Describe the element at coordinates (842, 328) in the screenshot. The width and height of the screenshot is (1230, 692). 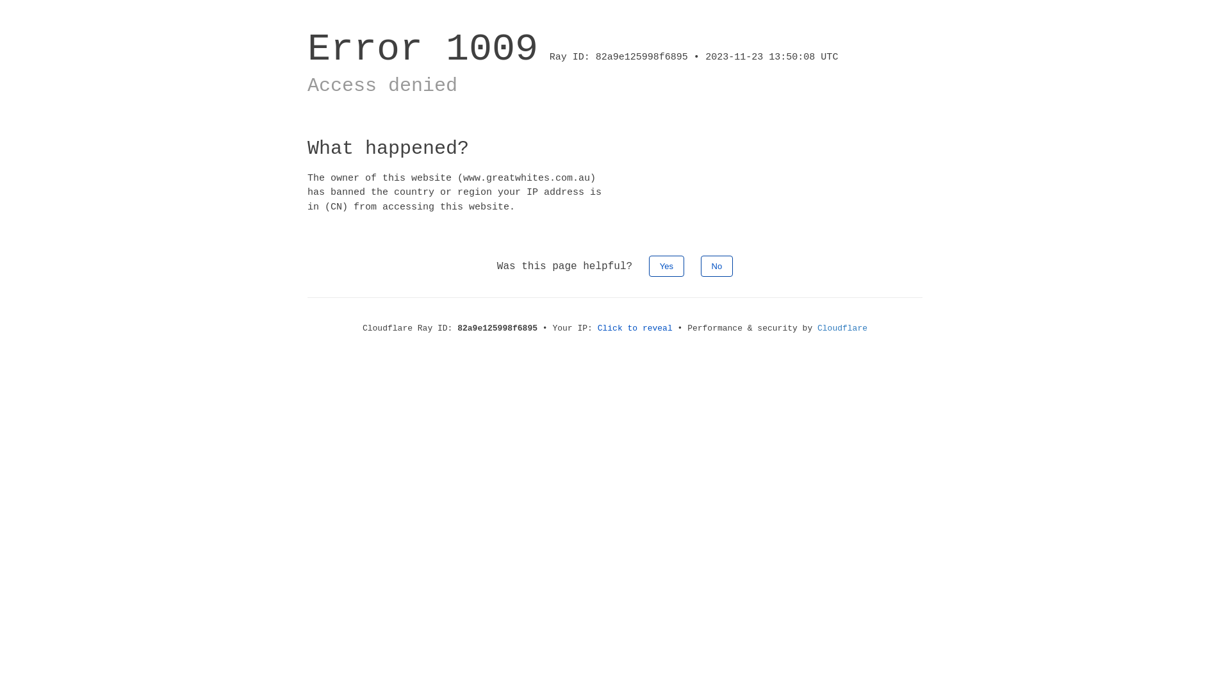
I see `Cloudflare` at that location.